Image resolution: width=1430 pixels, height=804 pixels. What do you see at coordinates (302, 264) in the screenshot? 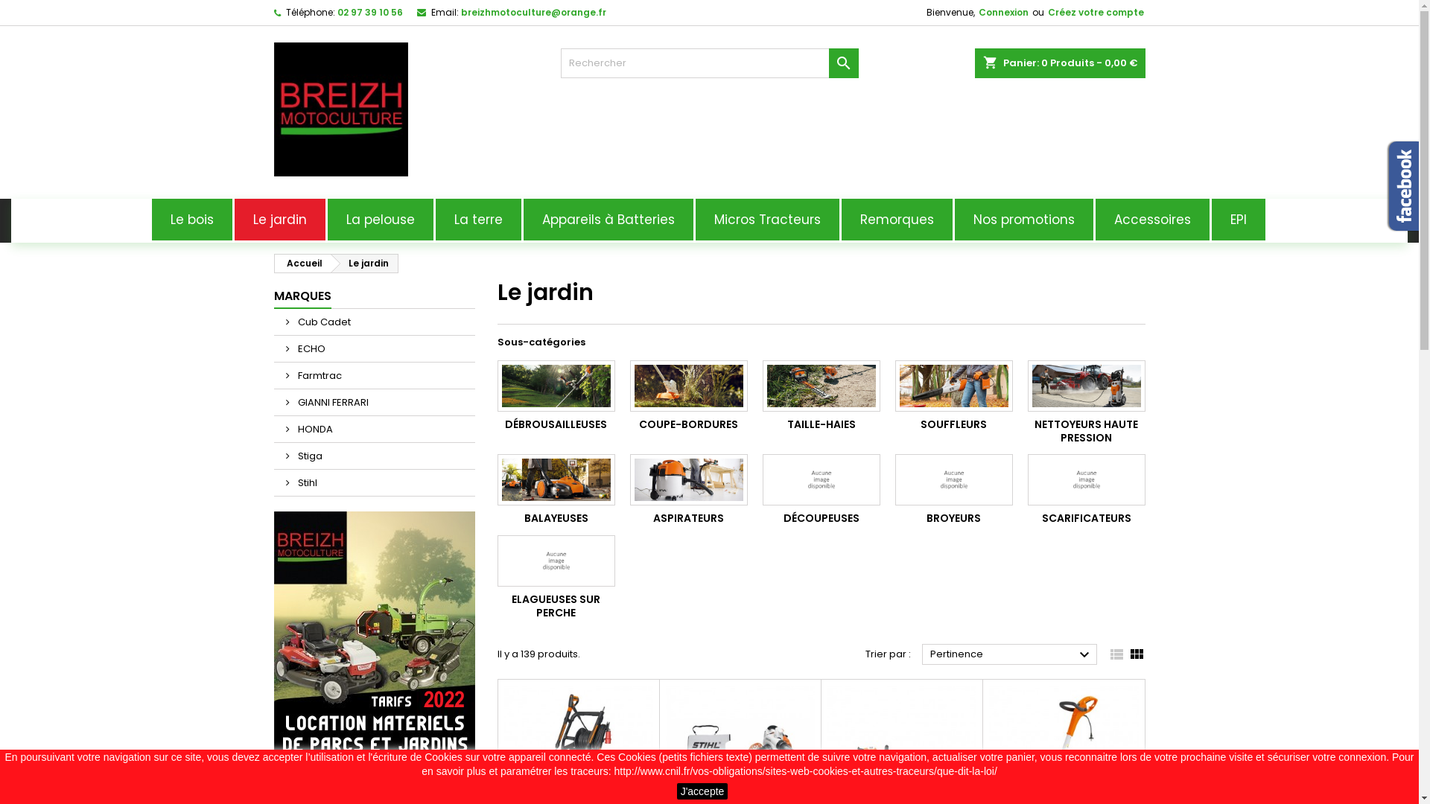
I see `Accueil` at bounding box center [302, 264].